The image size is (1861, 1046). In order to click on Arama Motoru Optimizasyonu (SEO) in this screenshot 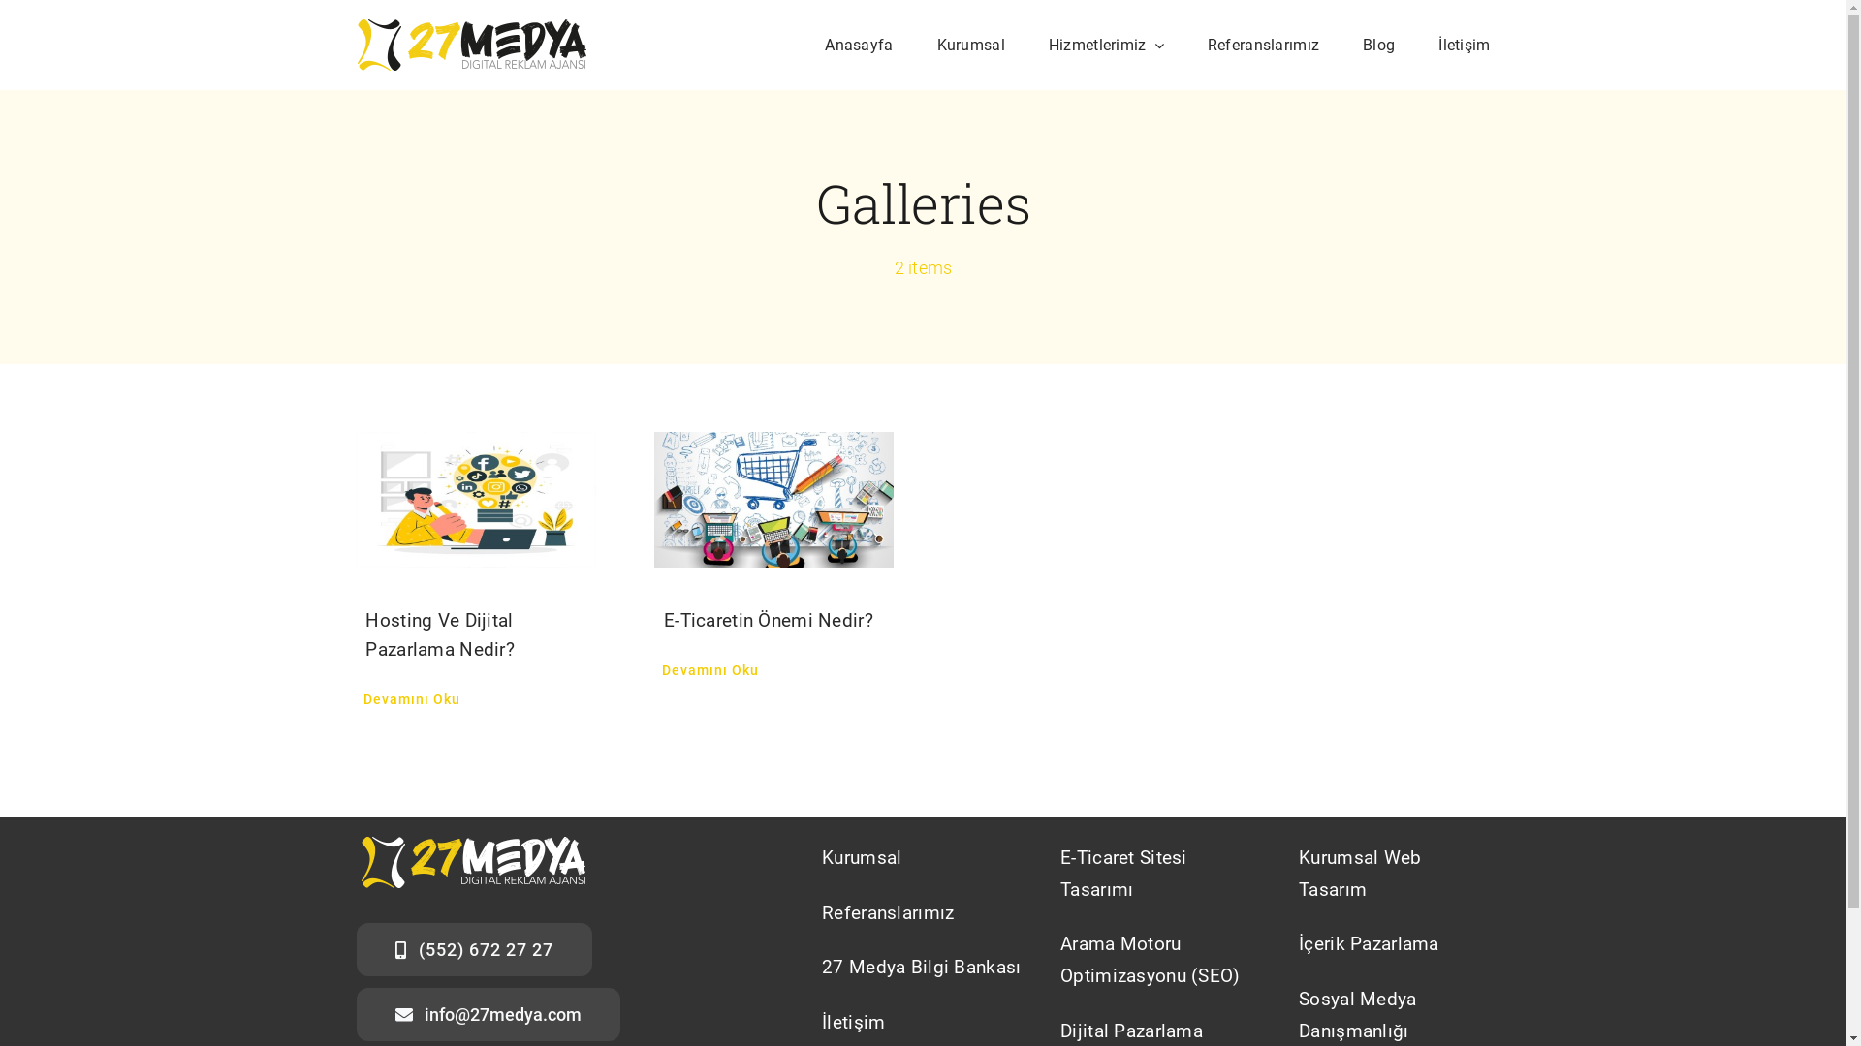, I will do `click(1161, 961)`.